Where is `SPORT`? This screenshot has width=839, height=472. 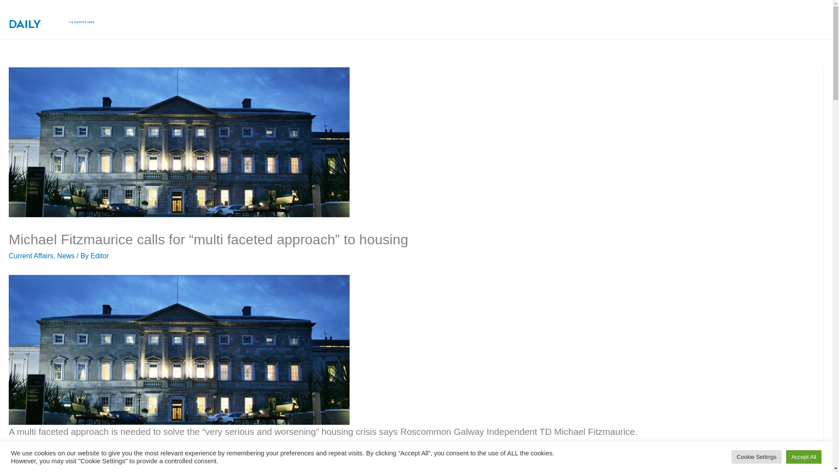 SPORT is located at coordinates (516, 19).